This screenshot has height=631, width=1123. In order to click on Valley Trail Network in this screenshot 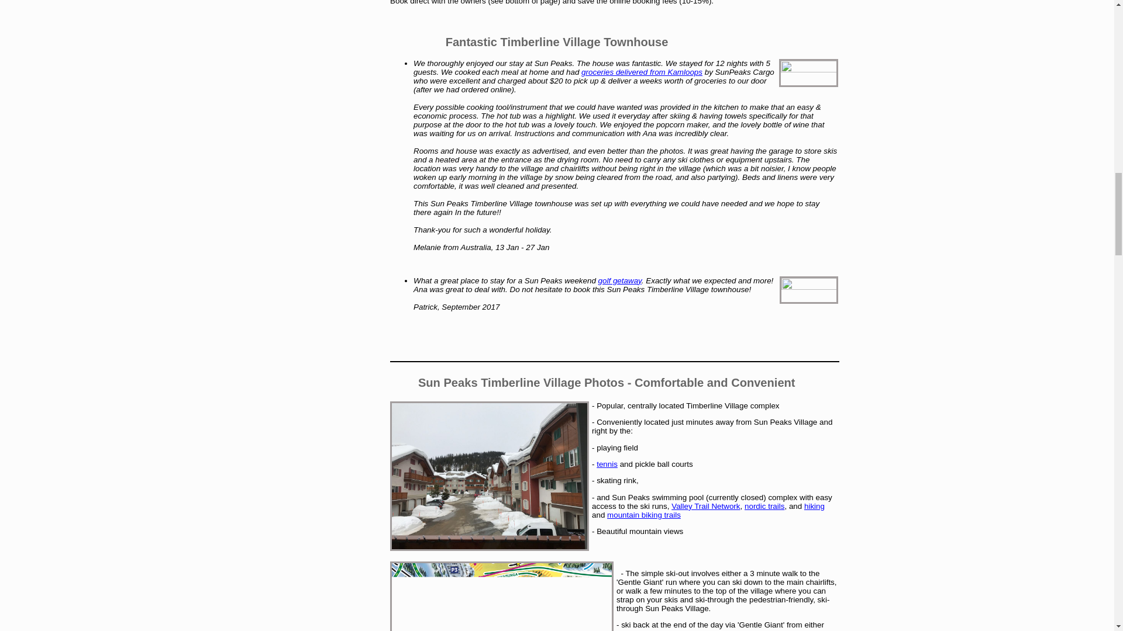, I will do `click(705, 506)`.